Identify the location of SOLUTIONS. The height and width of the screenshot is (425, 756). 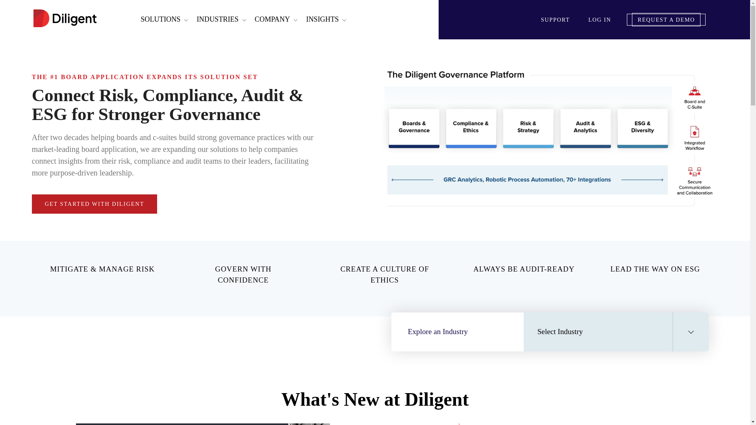
(161, 19).